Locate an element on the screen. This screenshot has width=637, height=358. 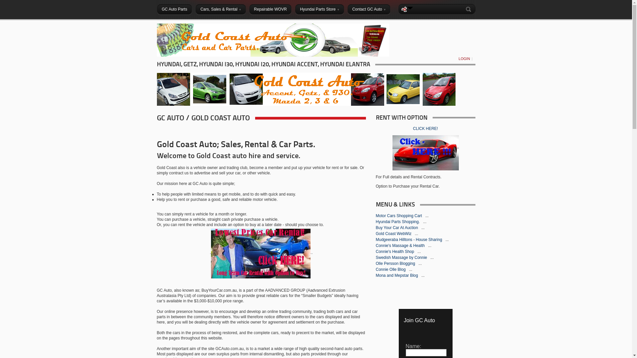
Rental & Options is located at coordinates (261, 253).